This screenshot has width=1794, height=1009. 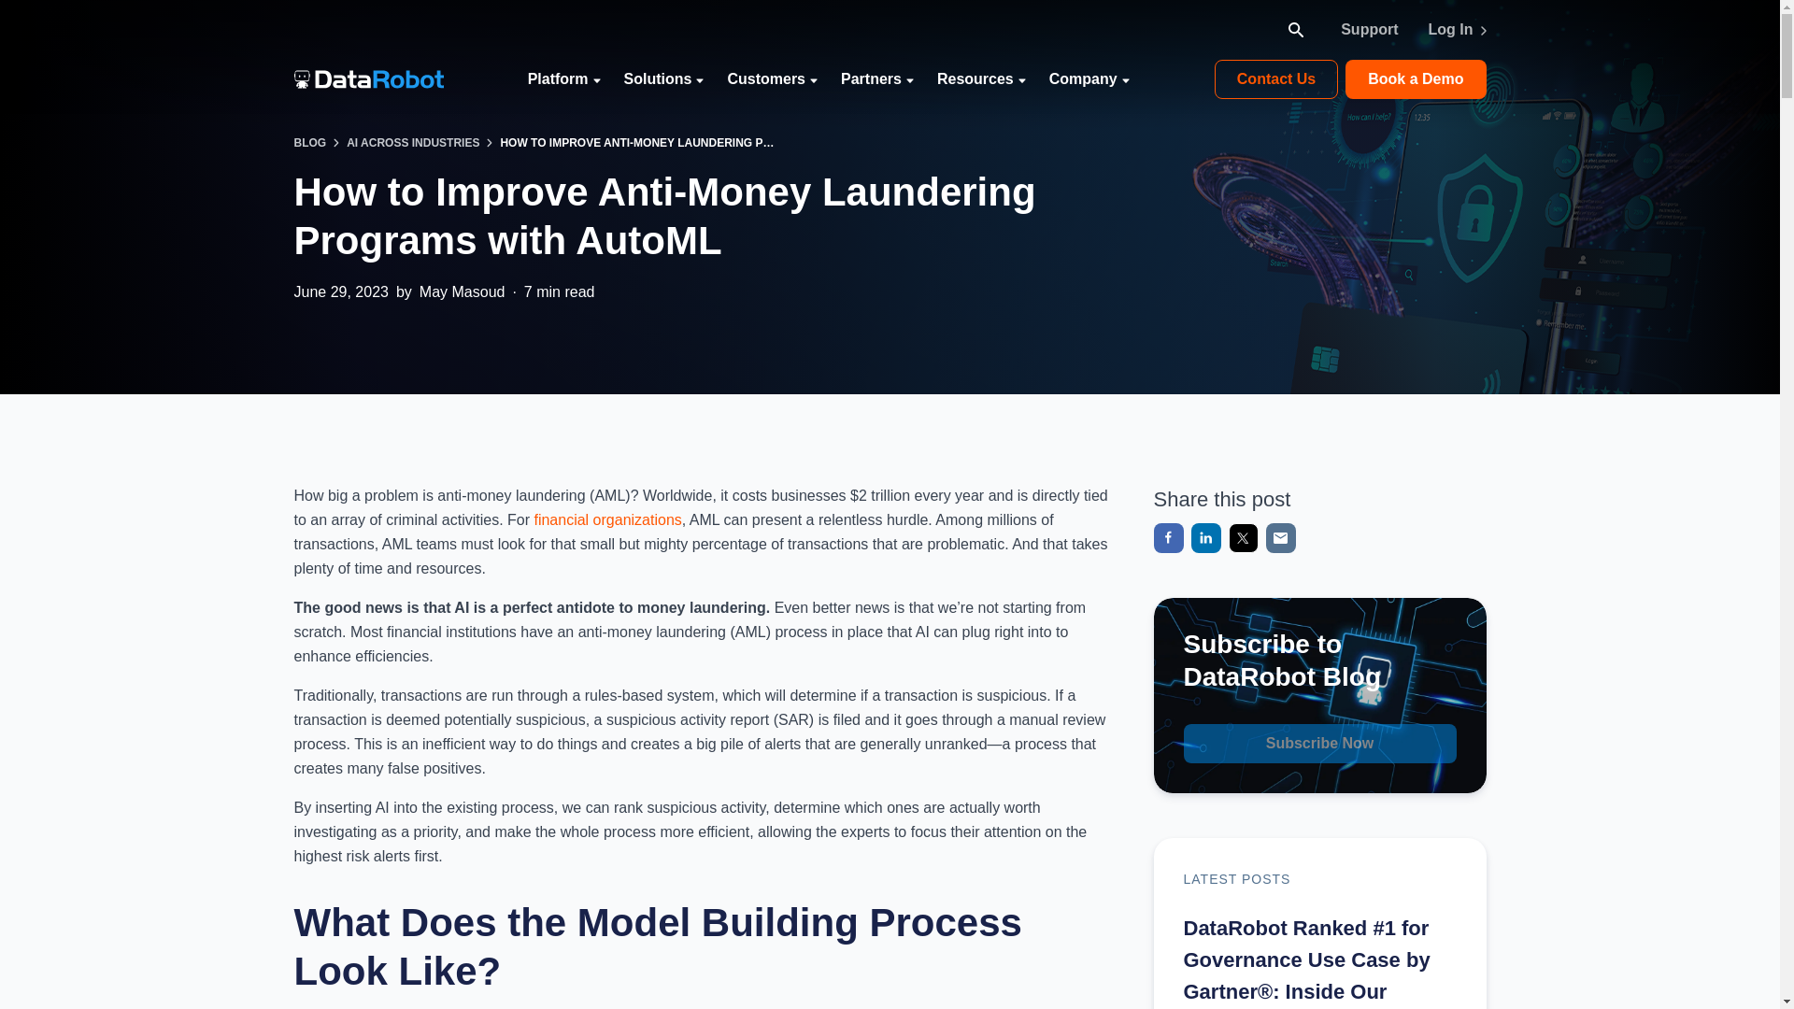 What do you see at coordinates (772, 79) in the screenshot?
I see `Customers` at bounding box center [772, 79].